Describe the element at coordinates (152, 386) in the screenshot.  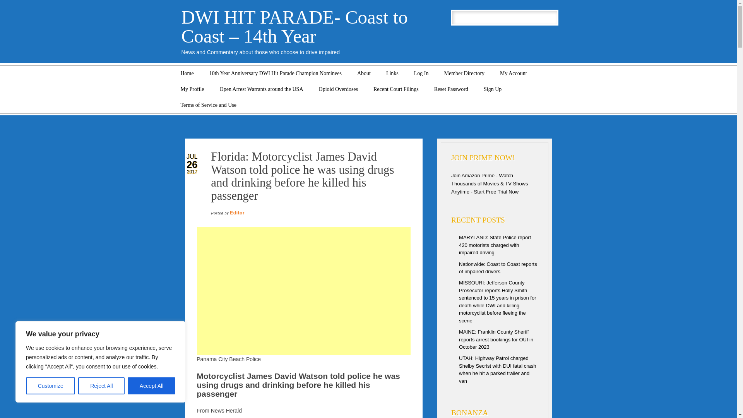
I see `Accept All` at that location.